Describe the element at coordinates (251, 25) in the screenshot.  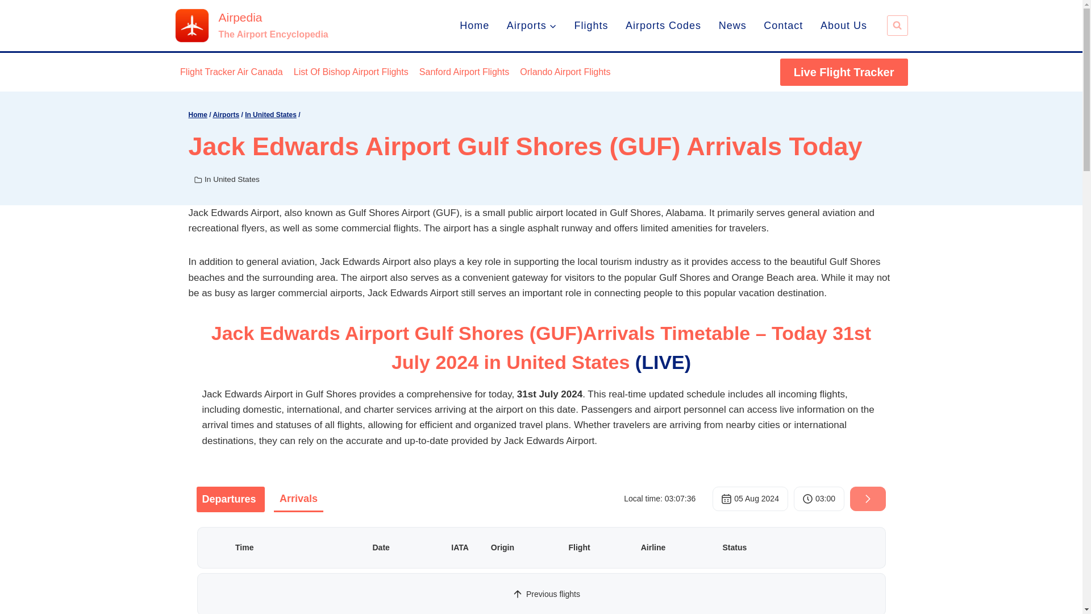
I see `About Us` at that location.